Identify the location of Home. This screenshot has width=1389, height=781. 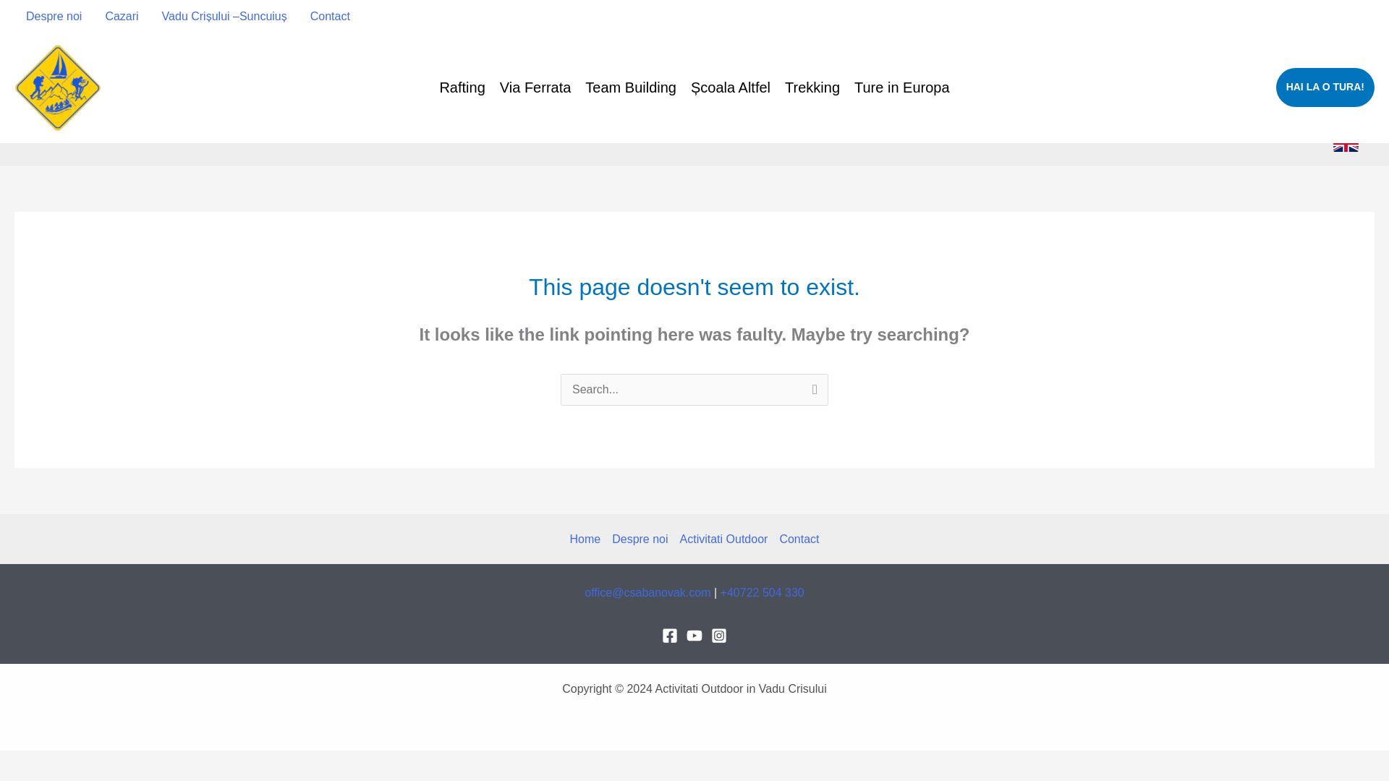
(587, 539).